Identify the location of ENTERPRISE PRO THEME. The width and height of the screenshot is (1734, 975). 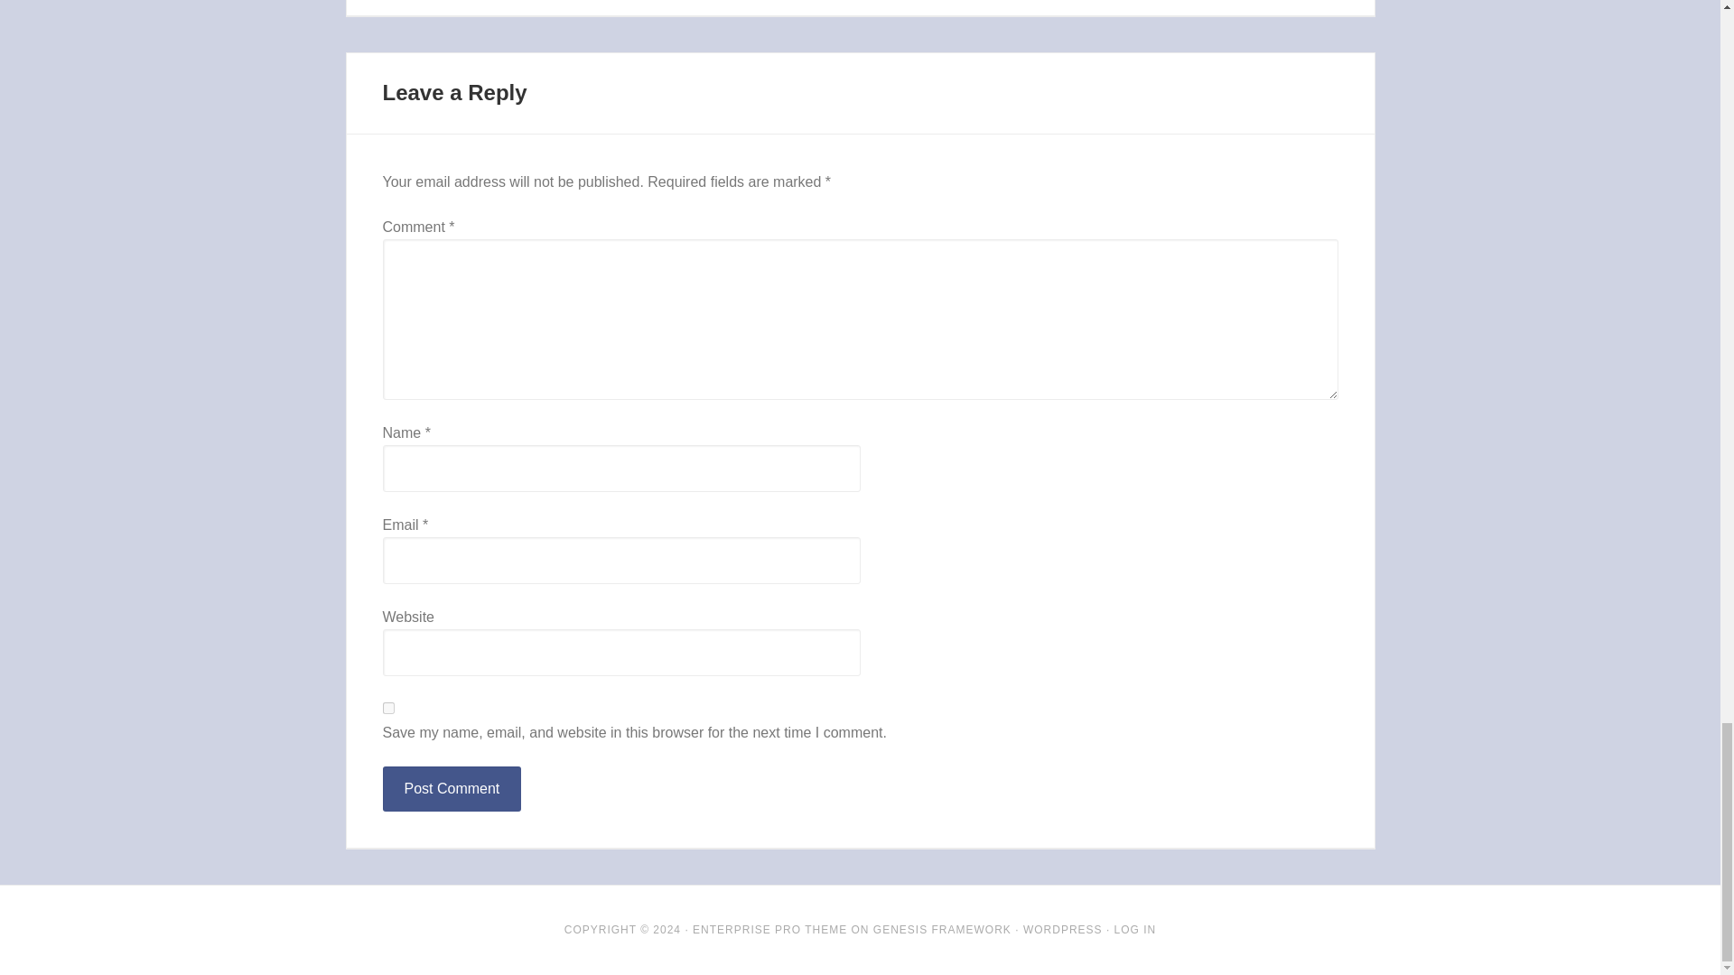
(769, 929).